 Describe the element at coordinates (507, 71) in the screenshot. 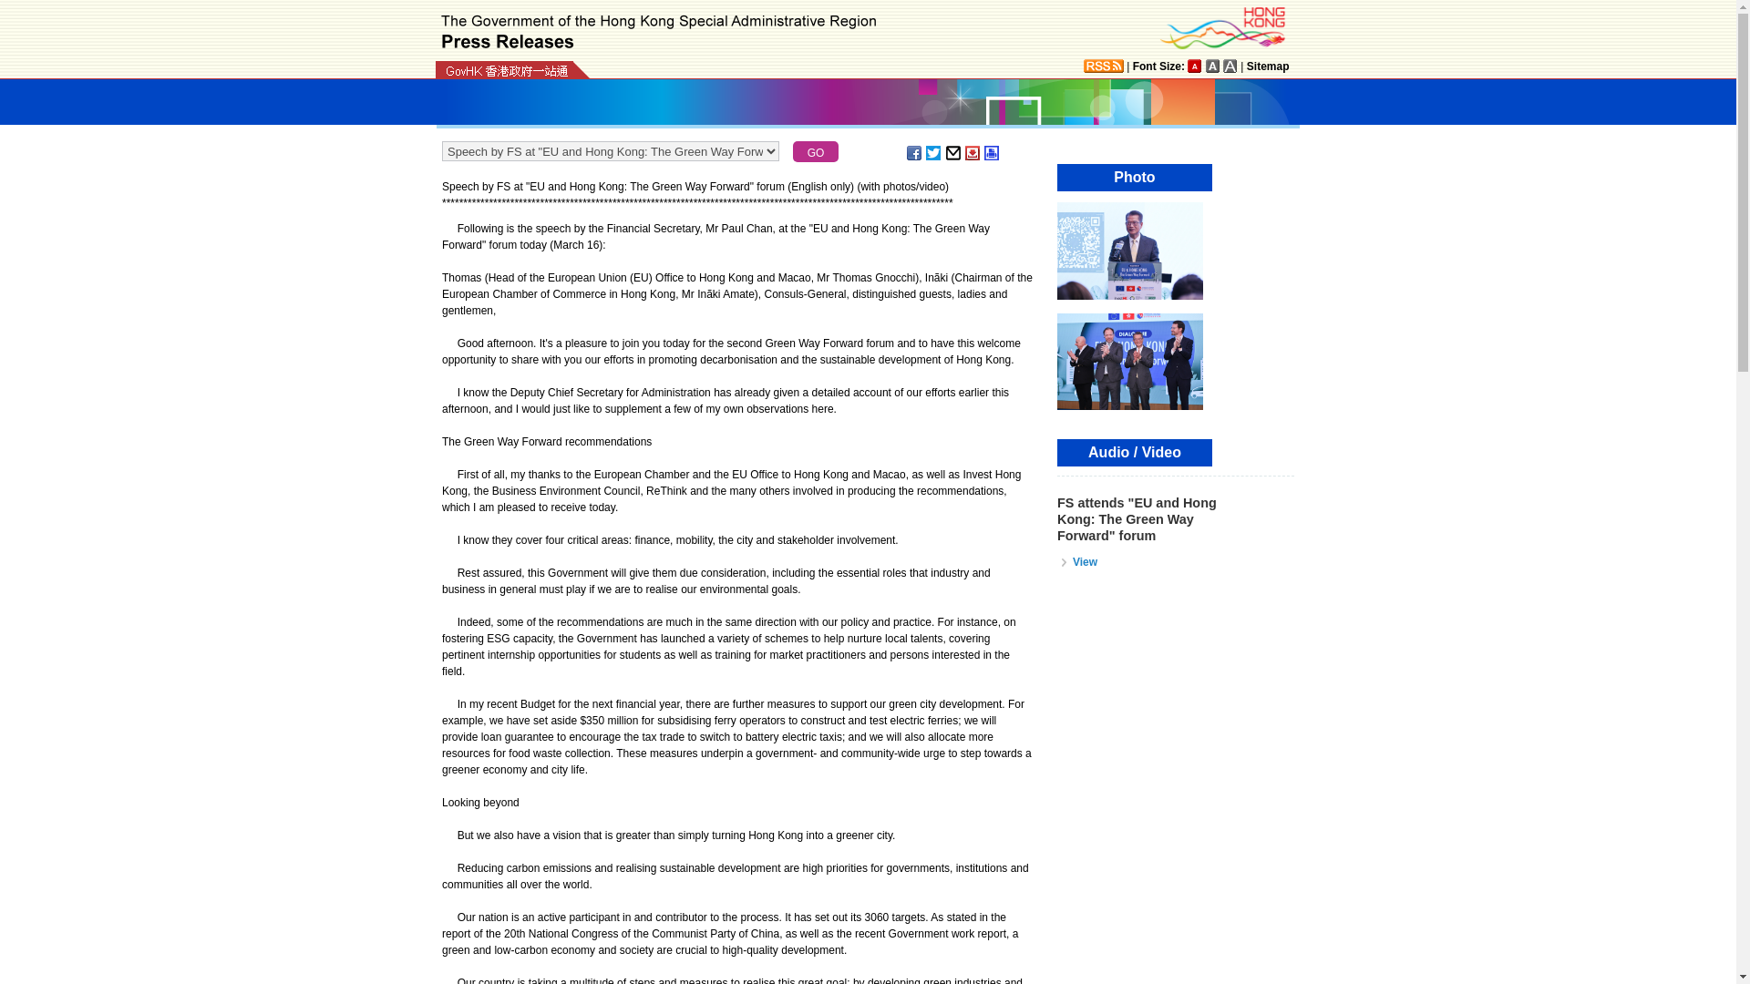

I see `GovHK` at that location.